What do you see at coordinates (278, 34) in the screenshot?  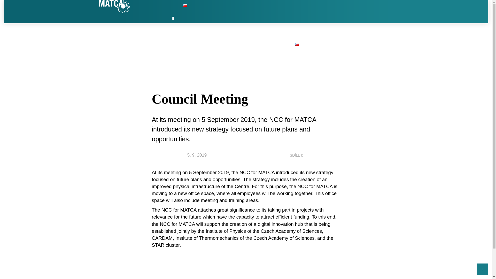 I see `Events` at bounding box center [278, 34].